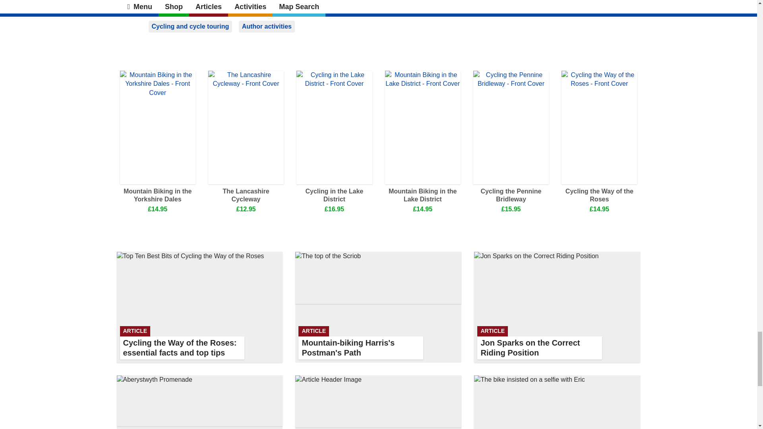 The image size is (763, 429). I want to click on Cycling the Way of the Roses, so click(191, 26).